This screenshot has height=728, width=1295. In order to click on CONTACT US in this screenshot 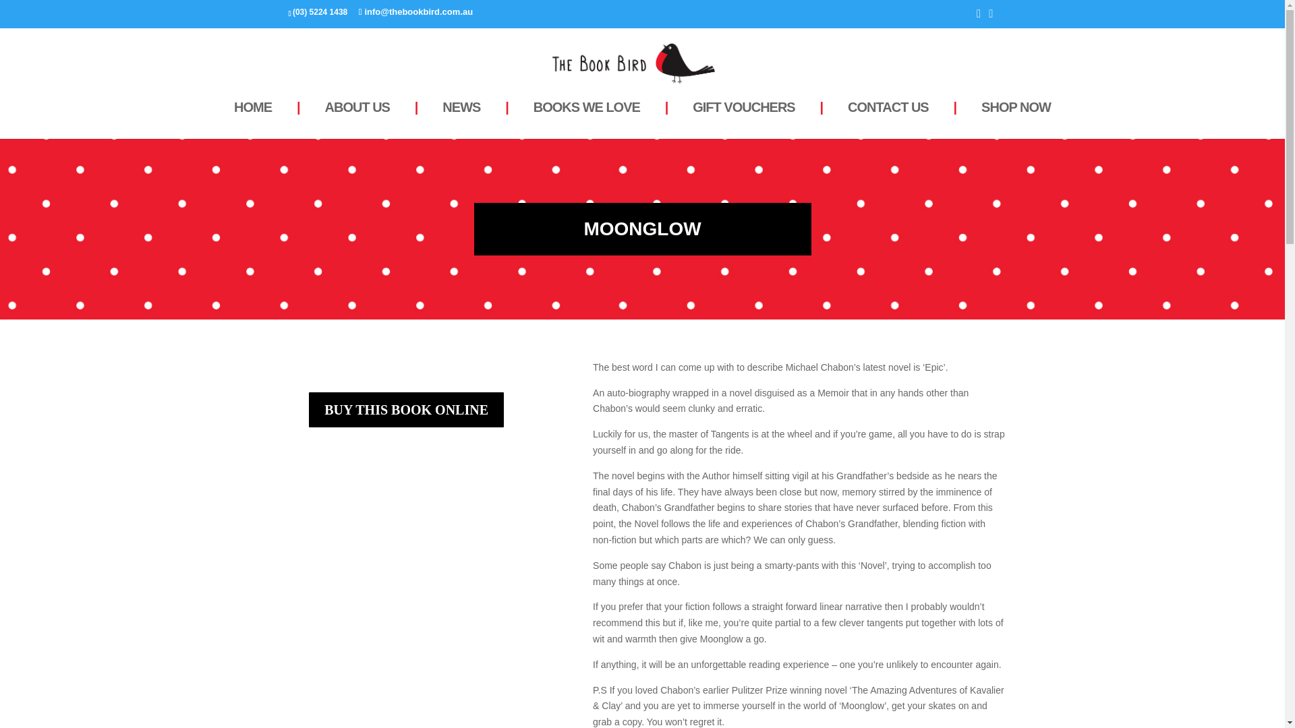, I will do `click(888, 117)`.